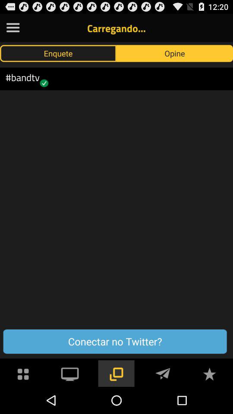  I want to click on select the button at the top right corner, so click(175, 53).